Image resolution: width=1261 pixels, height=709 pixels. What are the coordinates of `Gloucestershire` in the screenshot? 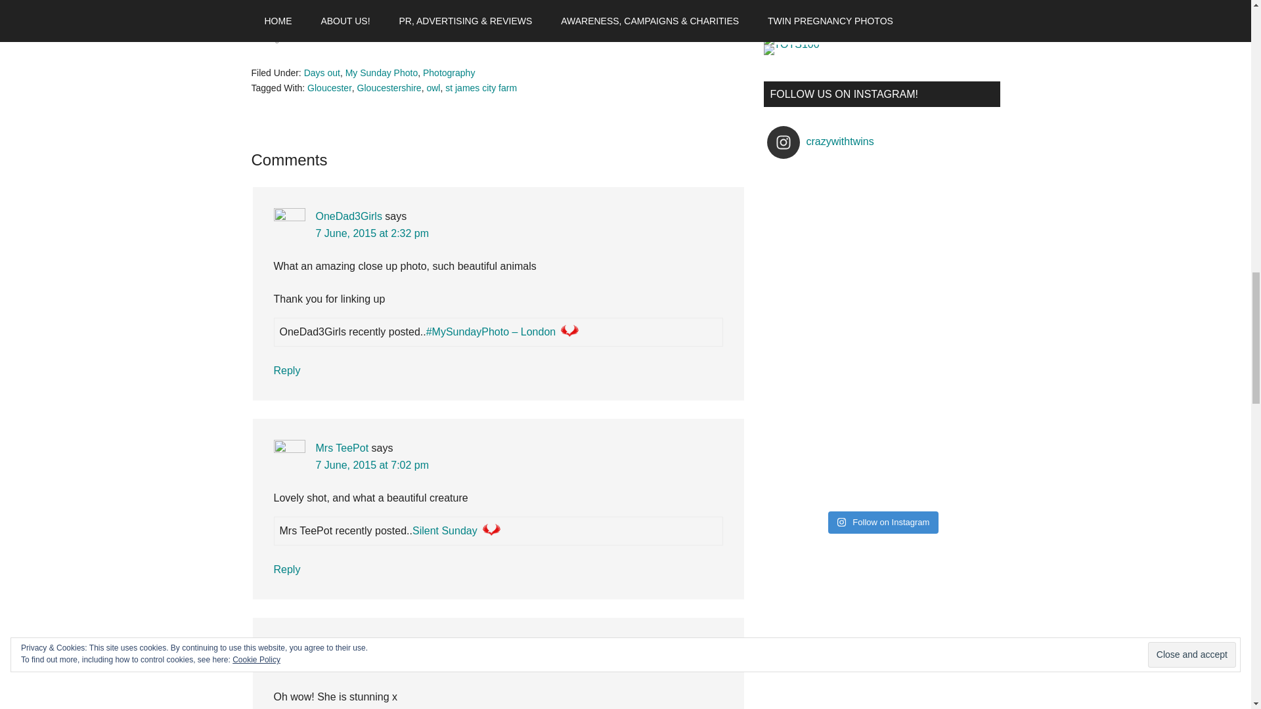 It's located at (389, 88).